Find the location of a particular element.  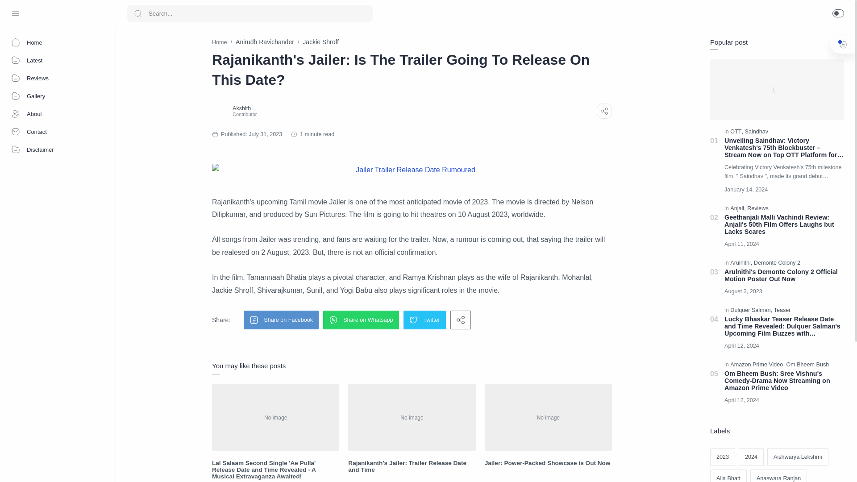

About is located at coordinates (58, 114).